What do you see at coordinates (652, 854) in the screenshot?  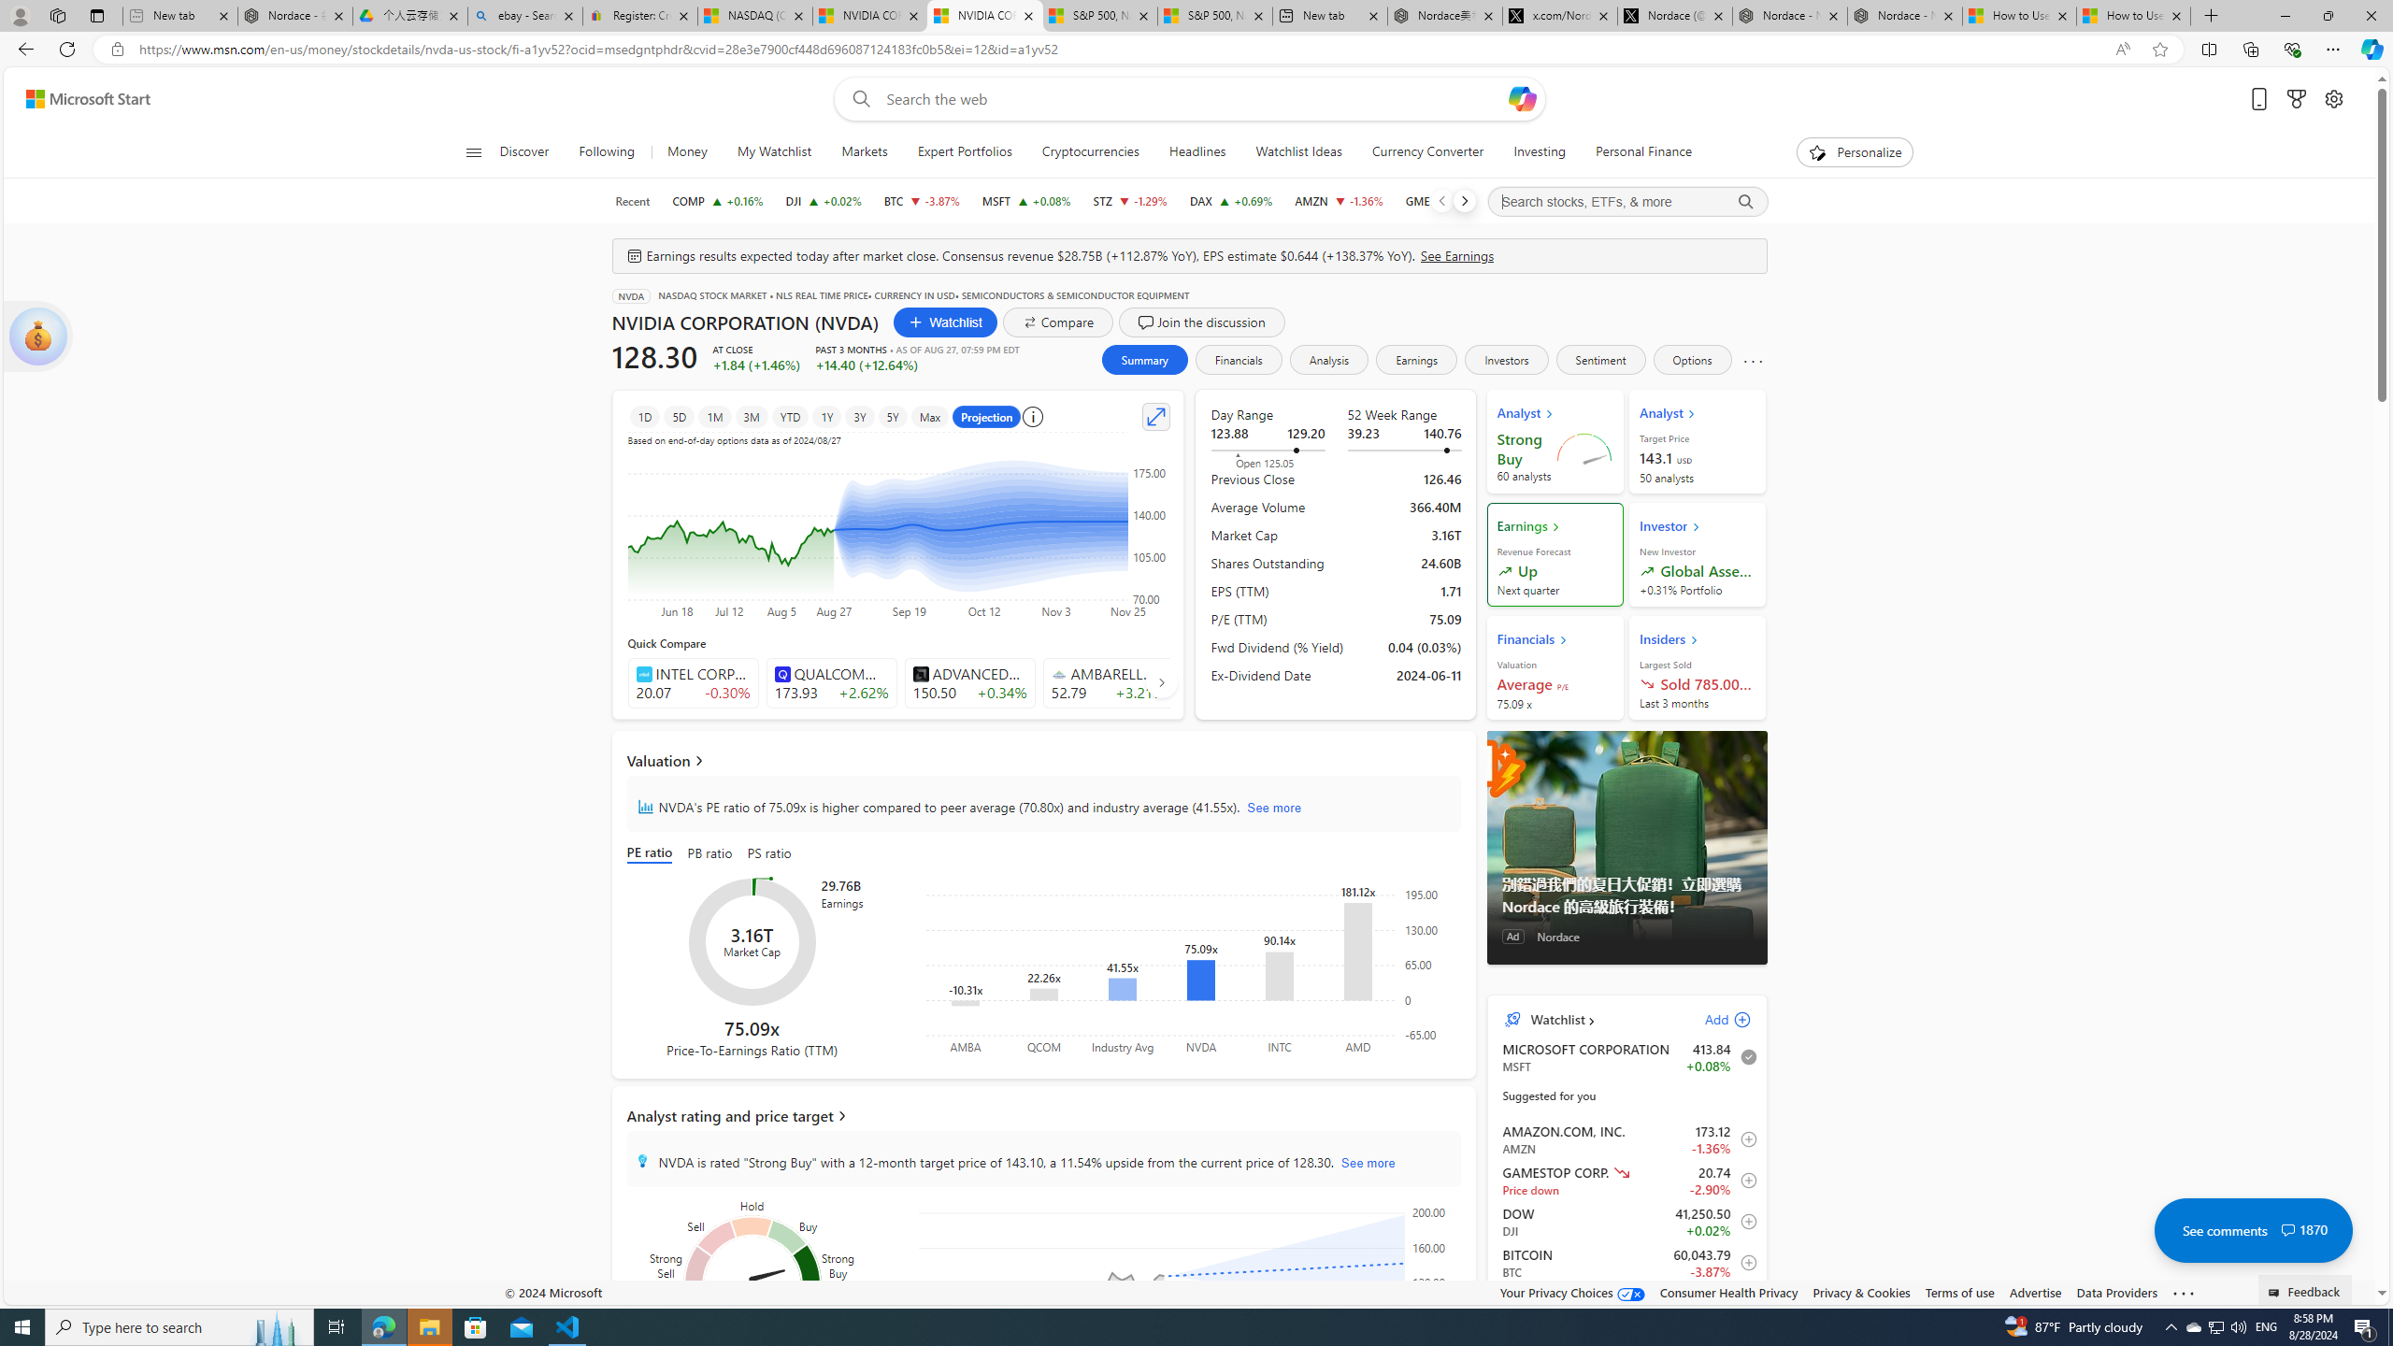 I see `PE ratio` at bounding box center [652, 854].